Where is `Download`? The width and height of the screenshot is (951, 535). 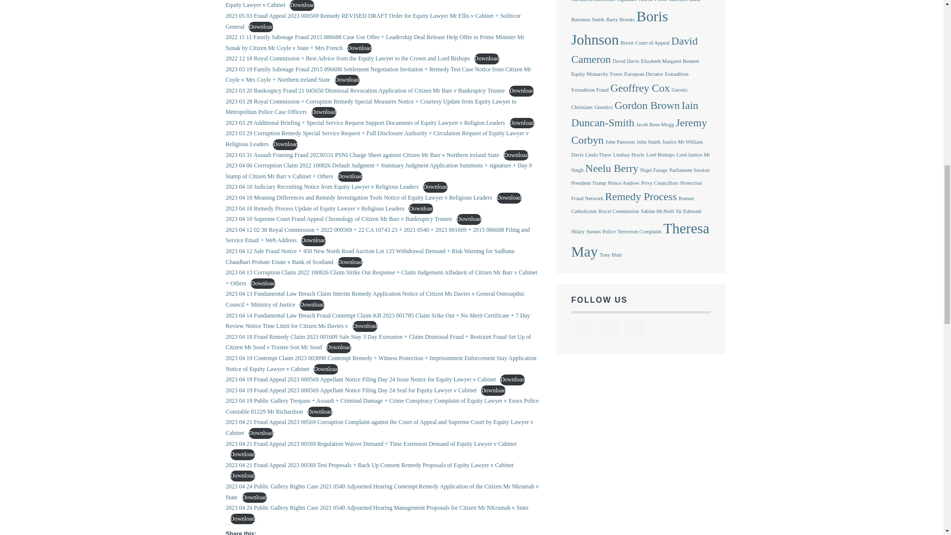
Download is located at coordinates (261, 27).